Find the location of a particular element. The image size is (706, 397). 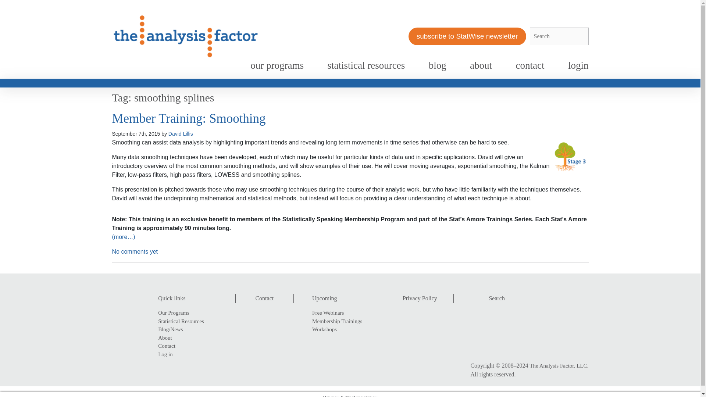

Free Webinars is located at coordinates (344, 313).